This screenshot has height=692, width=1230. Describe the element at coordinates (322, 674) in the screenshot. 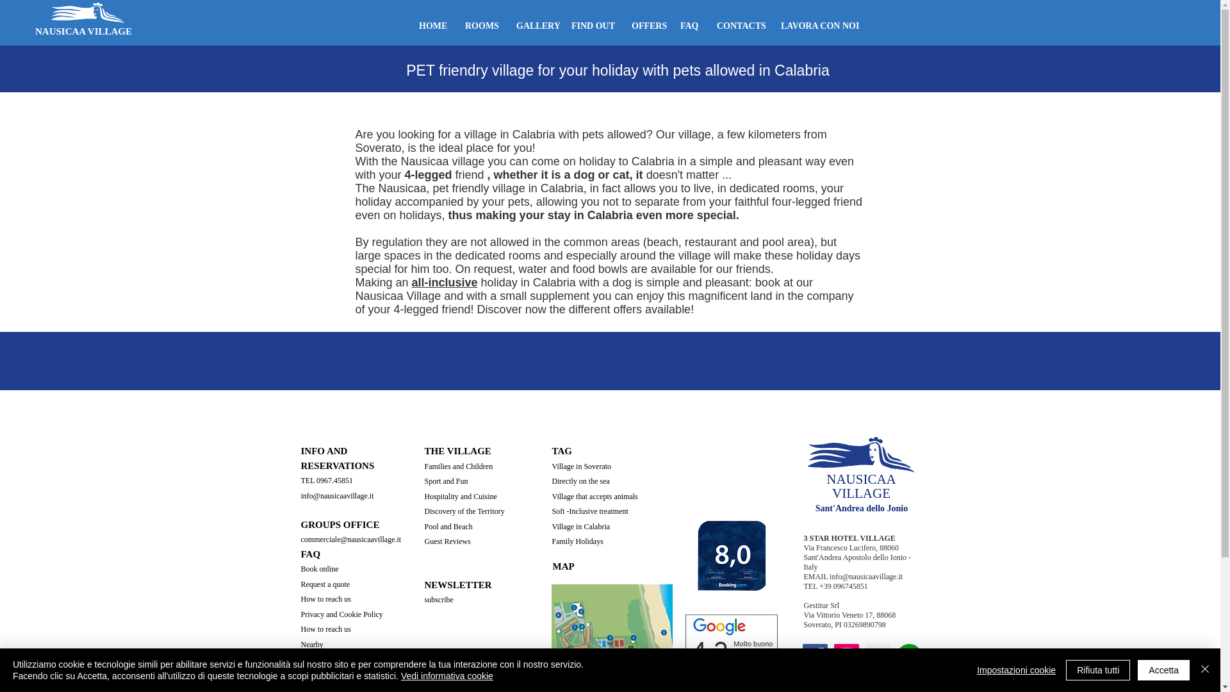

I see `Work with us` at that location.